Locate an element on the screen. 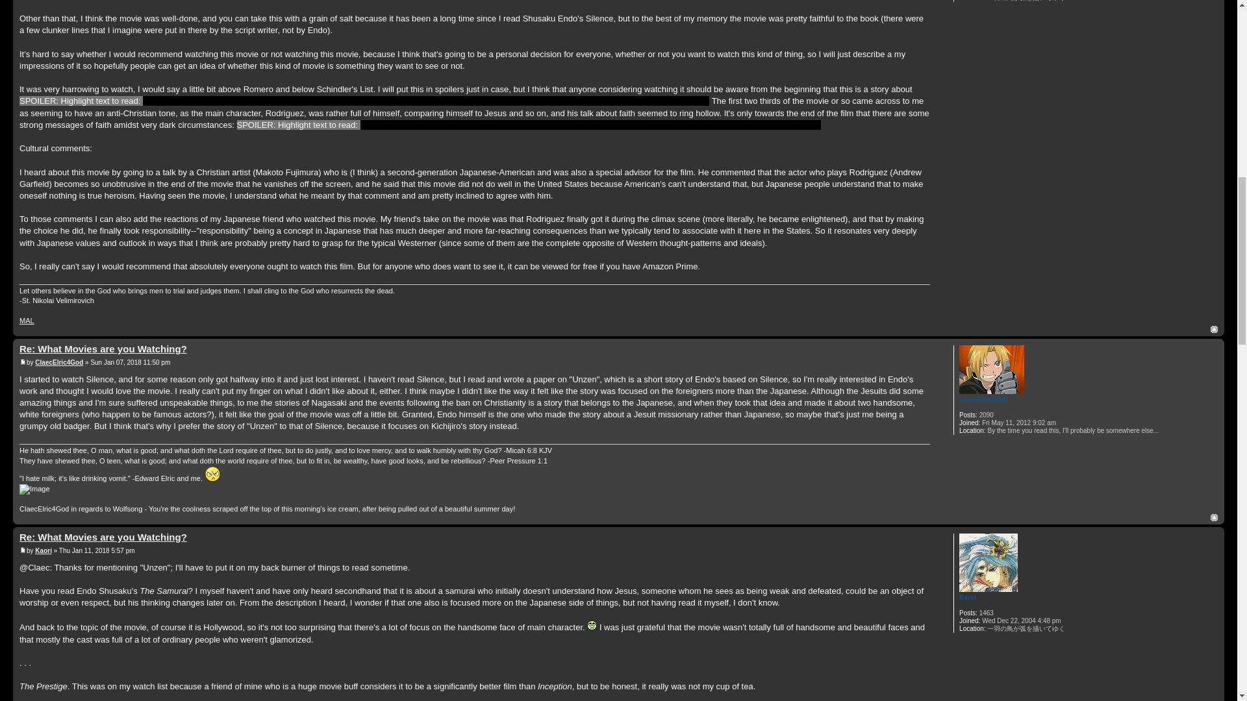  Re: What Movies are you Watching? is located at coordinates (103, 349).